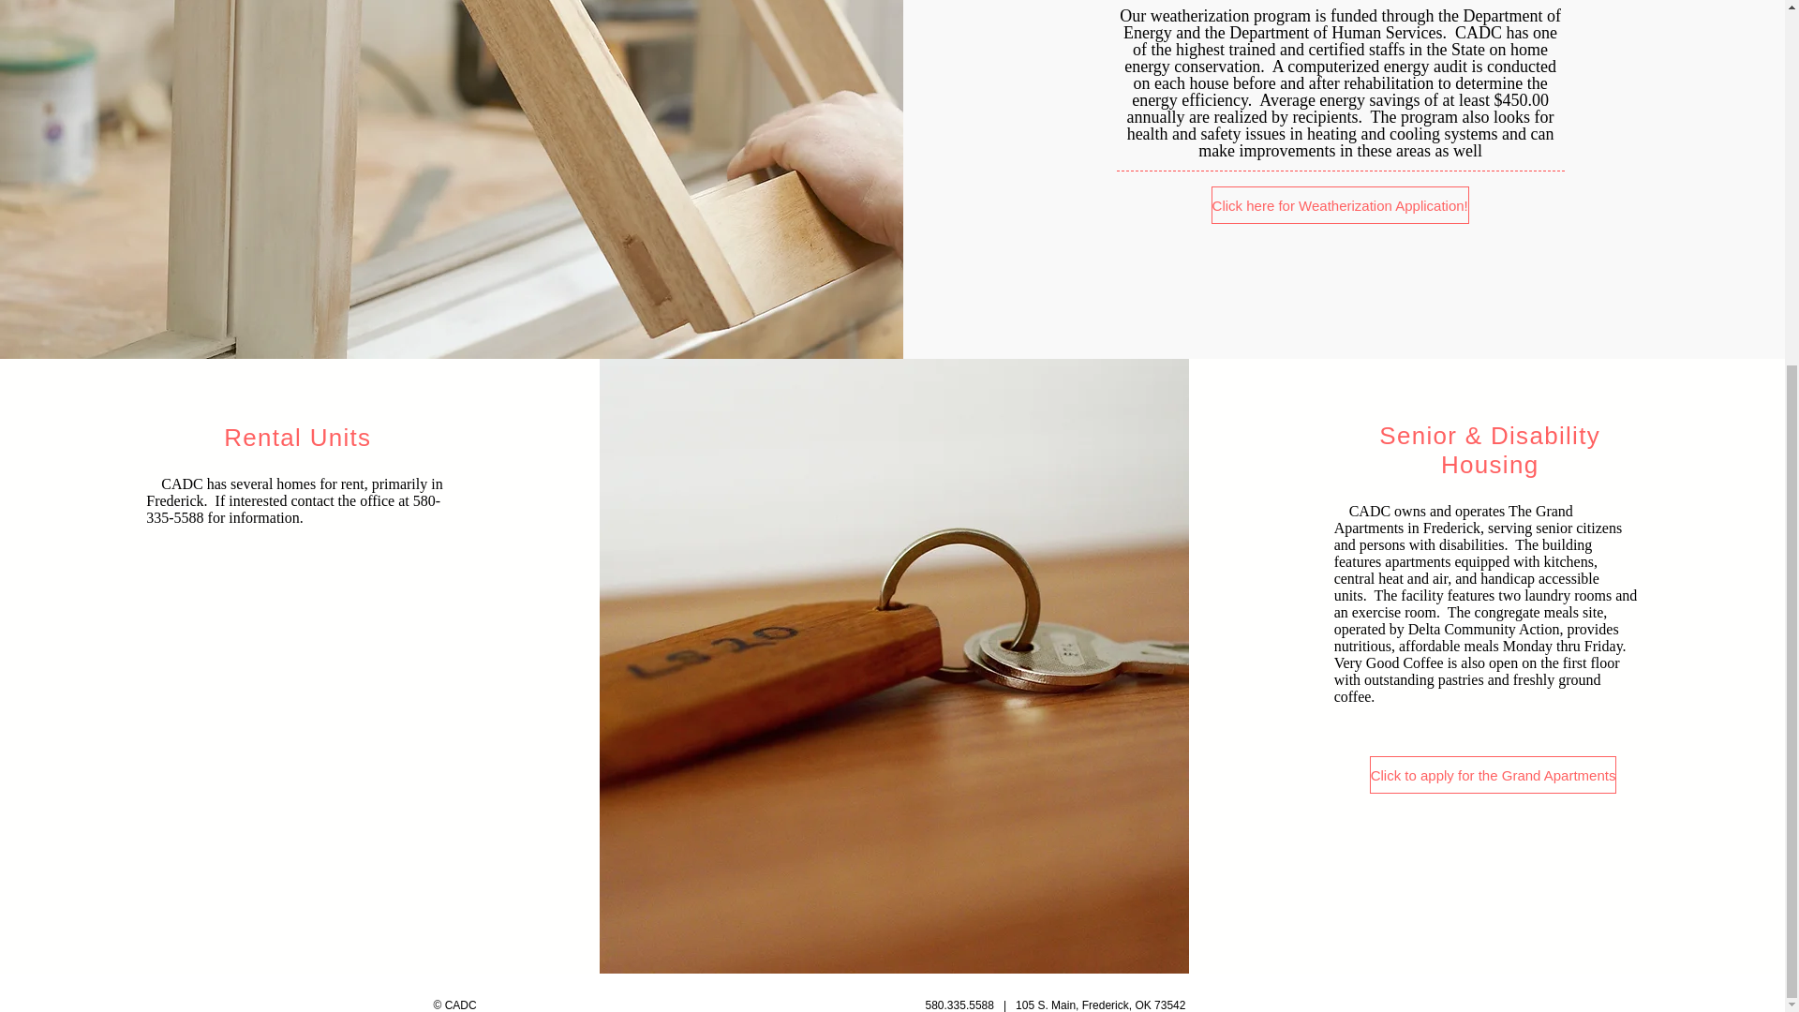  Describe the element at coordinates (1494, 774) in the screenshot. I see `Click to apply for the Grand Apartments` at that location.